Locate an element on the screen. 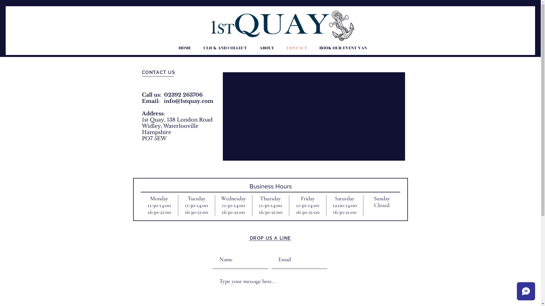  y, Waterlooville  is located at coordinates (178, 126).